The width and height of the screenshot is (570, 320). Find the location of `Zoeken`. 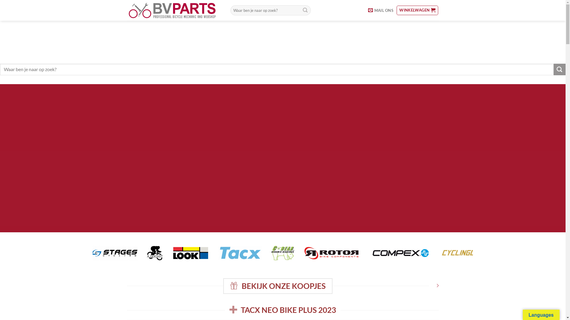

Zoeken is located at coordinates (305, 10).